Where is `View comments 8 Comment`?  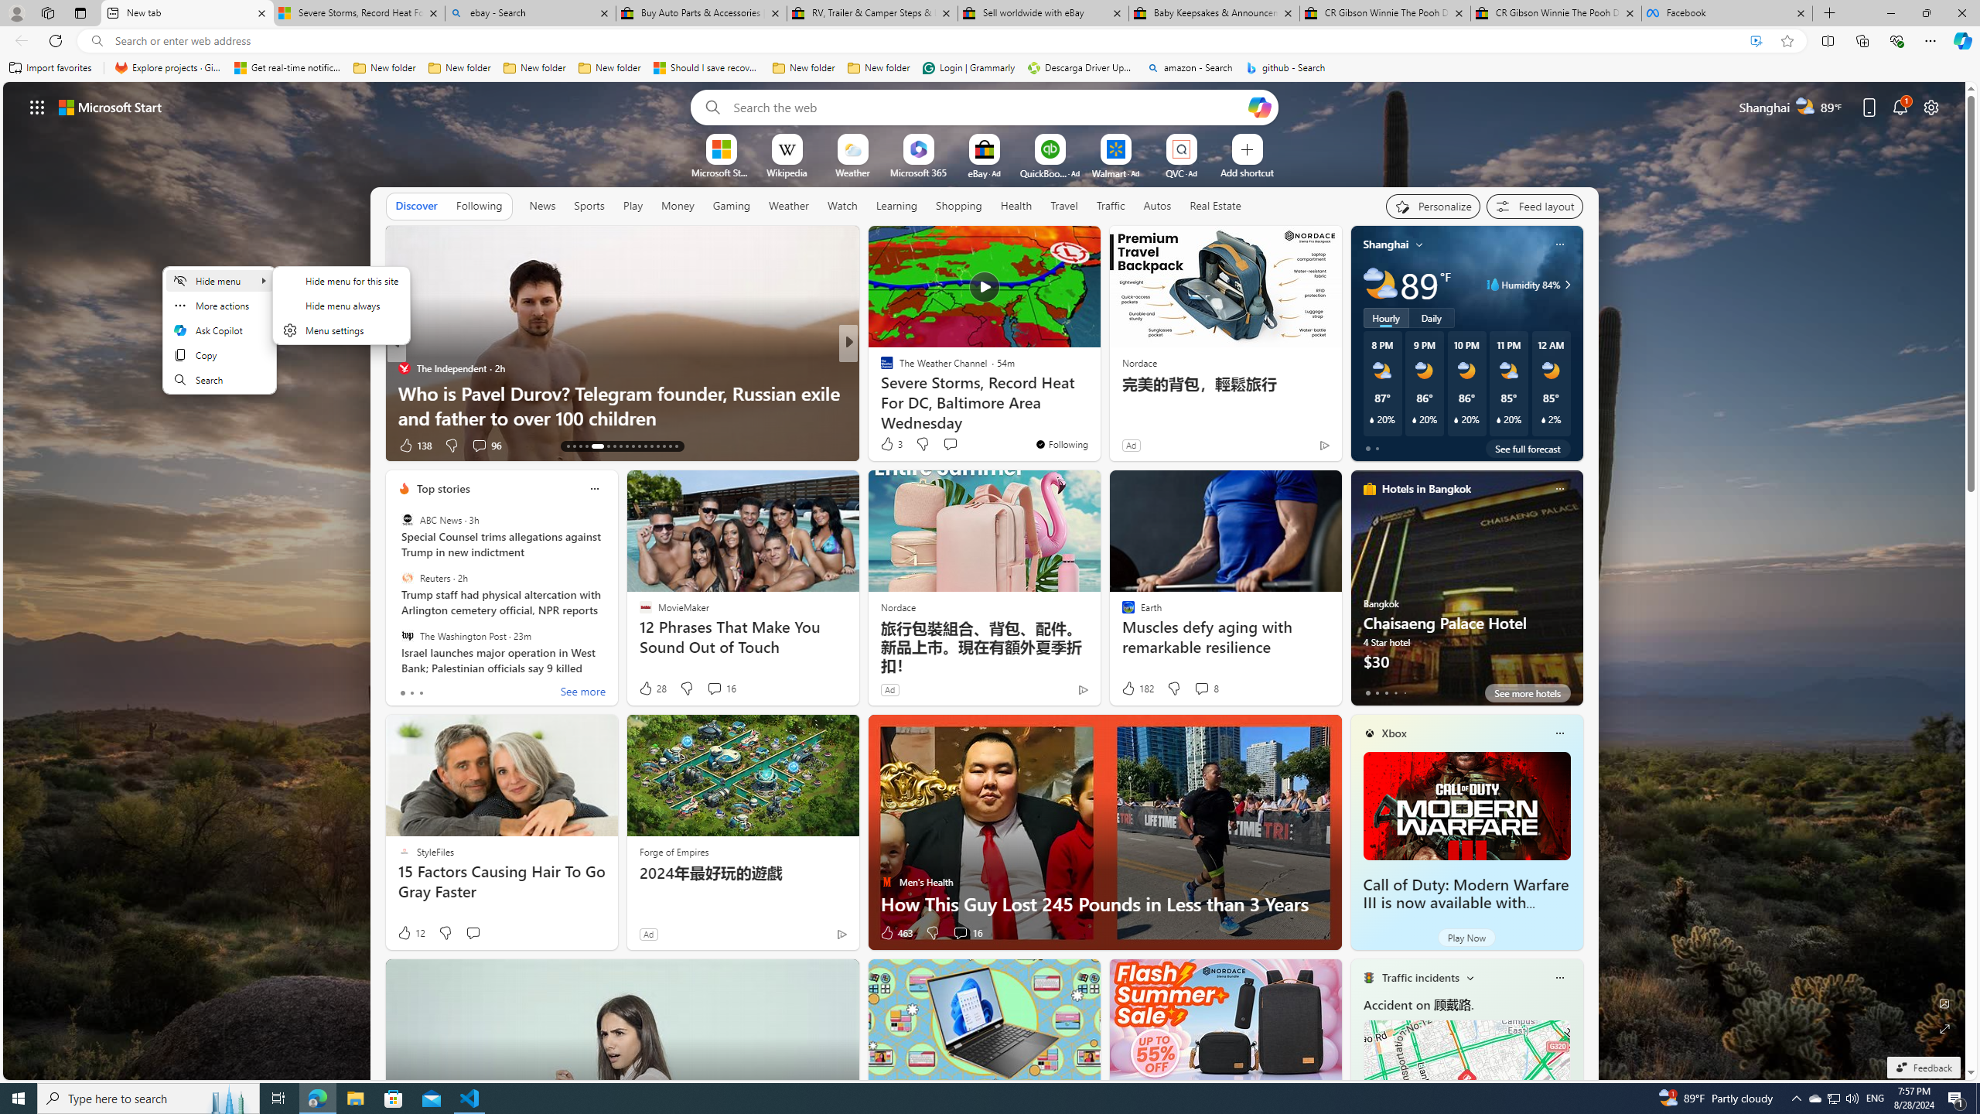
View comments 8 Comment is located at coordinates (1207, 689).